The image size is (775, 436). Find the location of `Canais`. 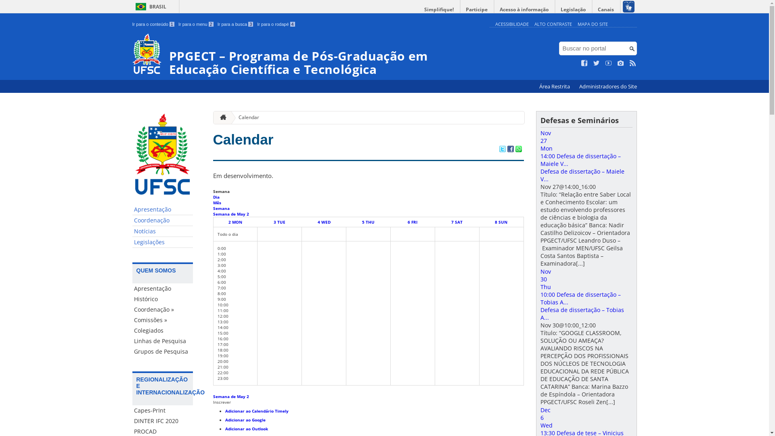

Canais is located at coordinates (606, 10).